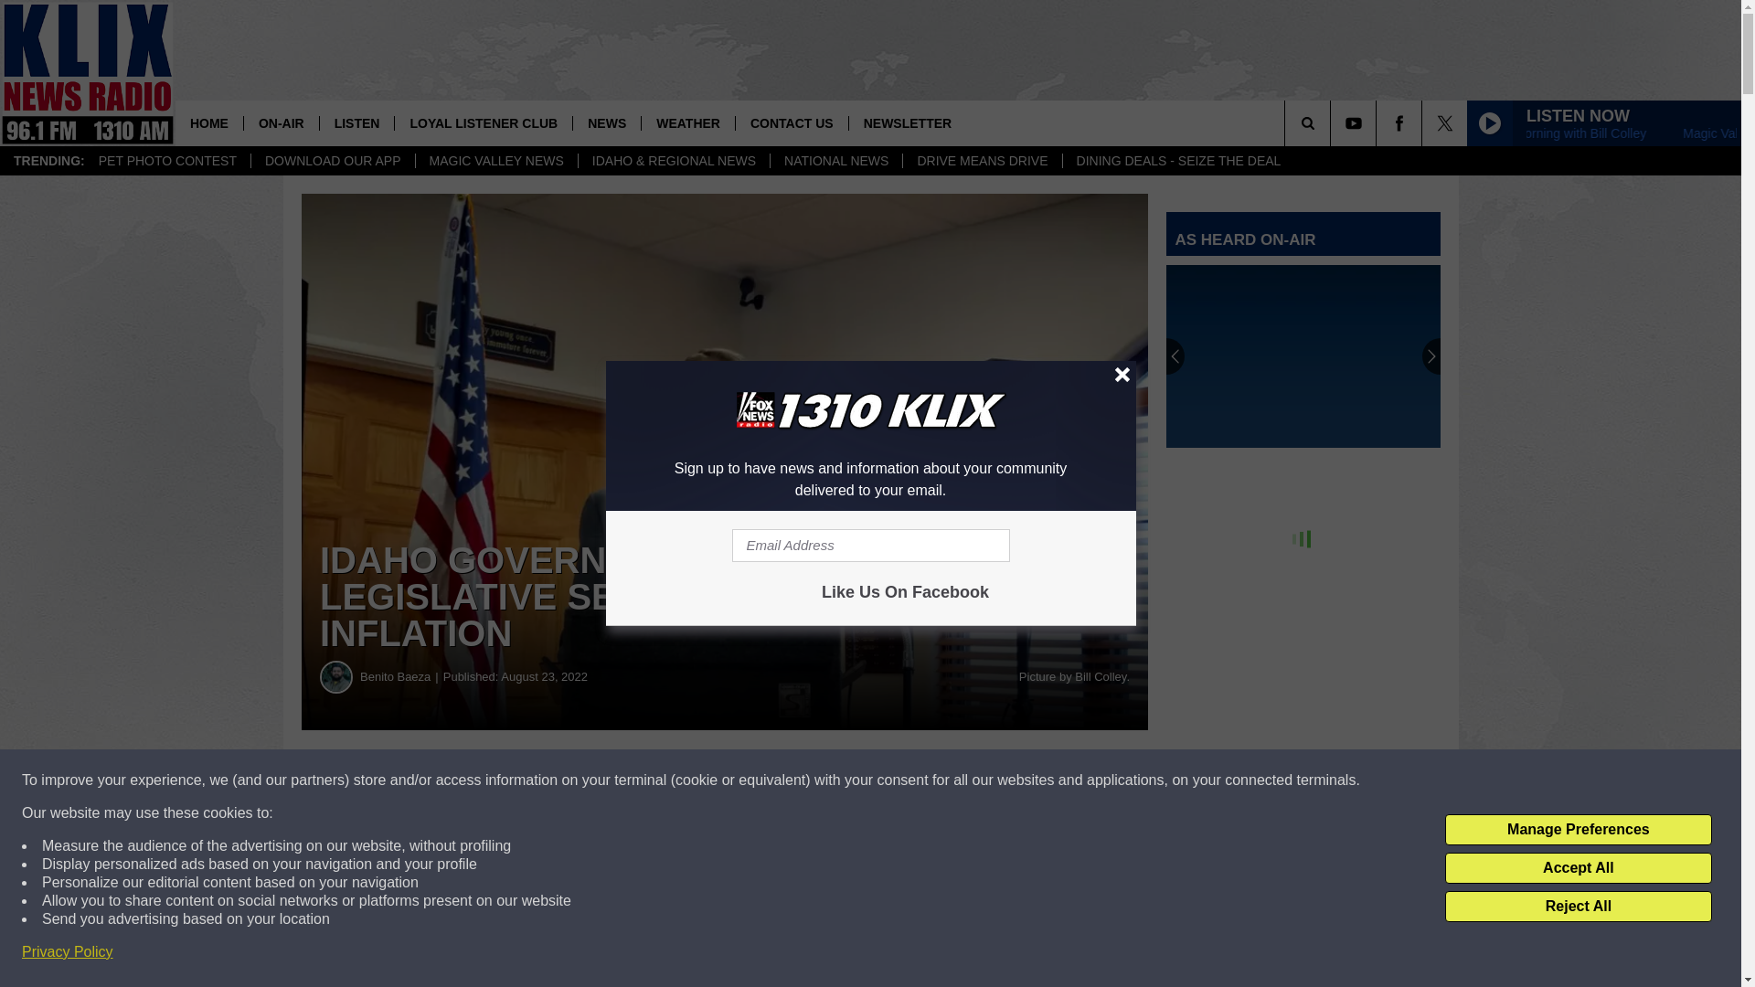  Describe the element at coordinates (870, 545) in the screenshot. I see `Email Address` at that location.